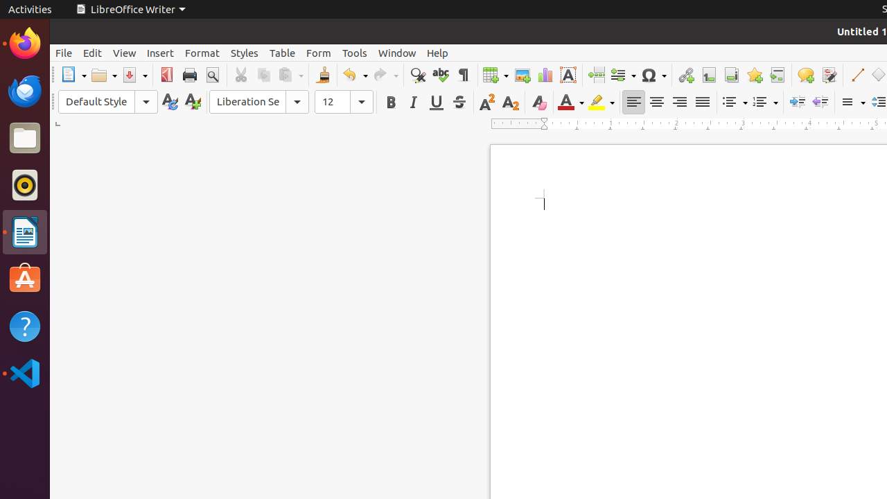 This screenshot has height=499, width=887. I want to click on Bullets, so click(735, 103).